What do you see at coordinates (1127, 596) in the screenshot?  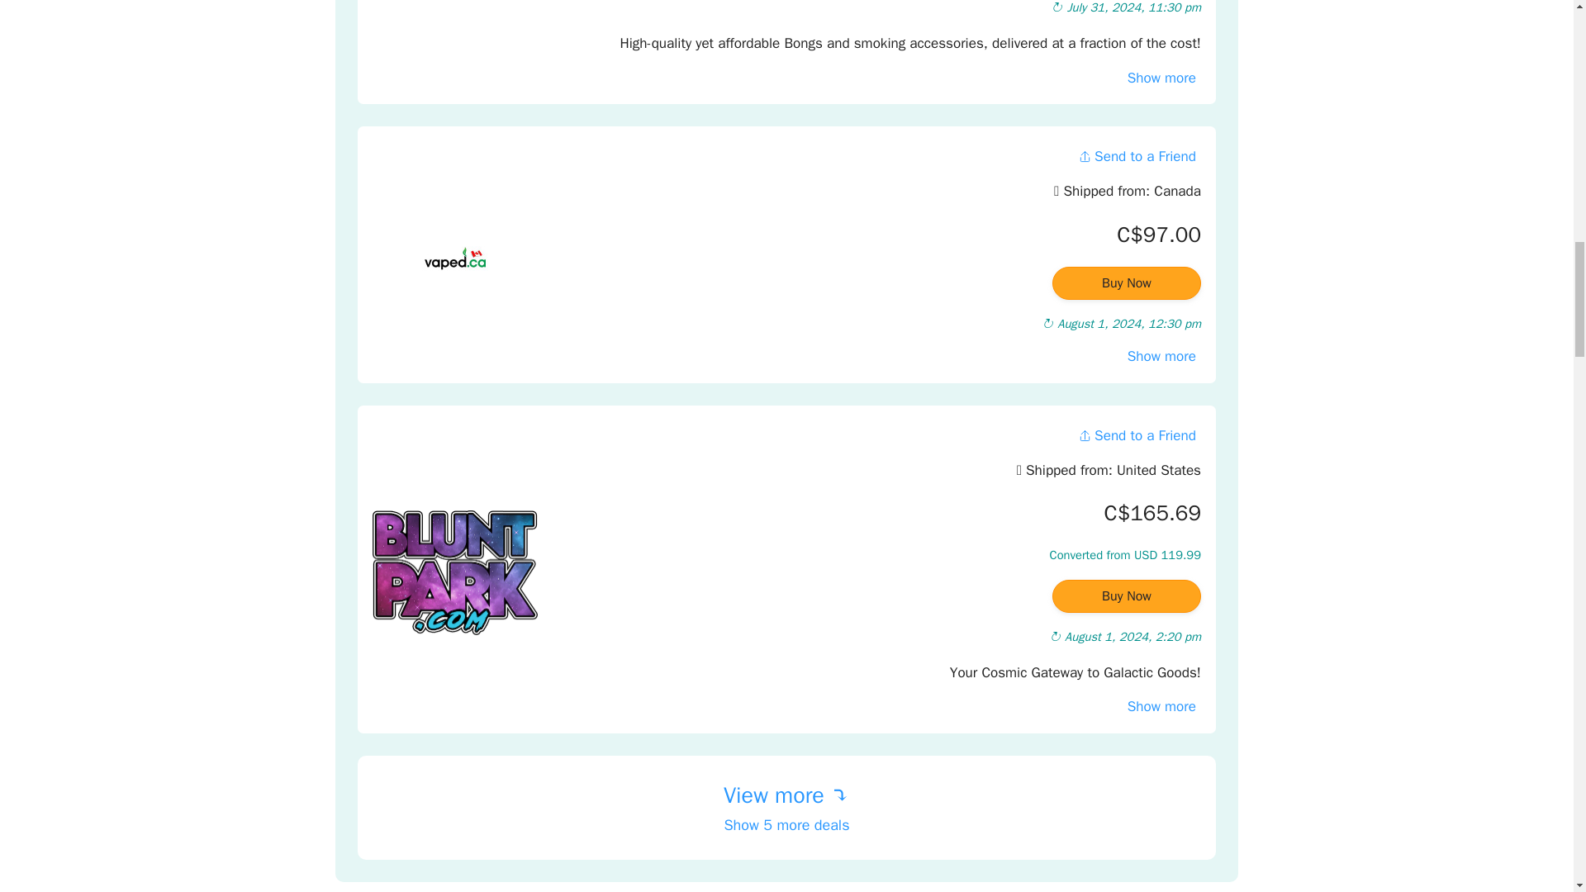 I see `Buy Now` at bounding box center [1127, 596].